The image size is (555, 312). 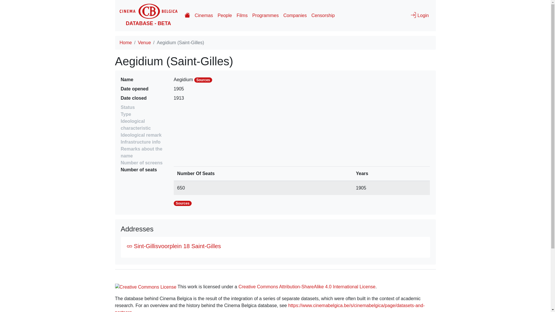 I want to click on Home, so click(x=126, y=42).